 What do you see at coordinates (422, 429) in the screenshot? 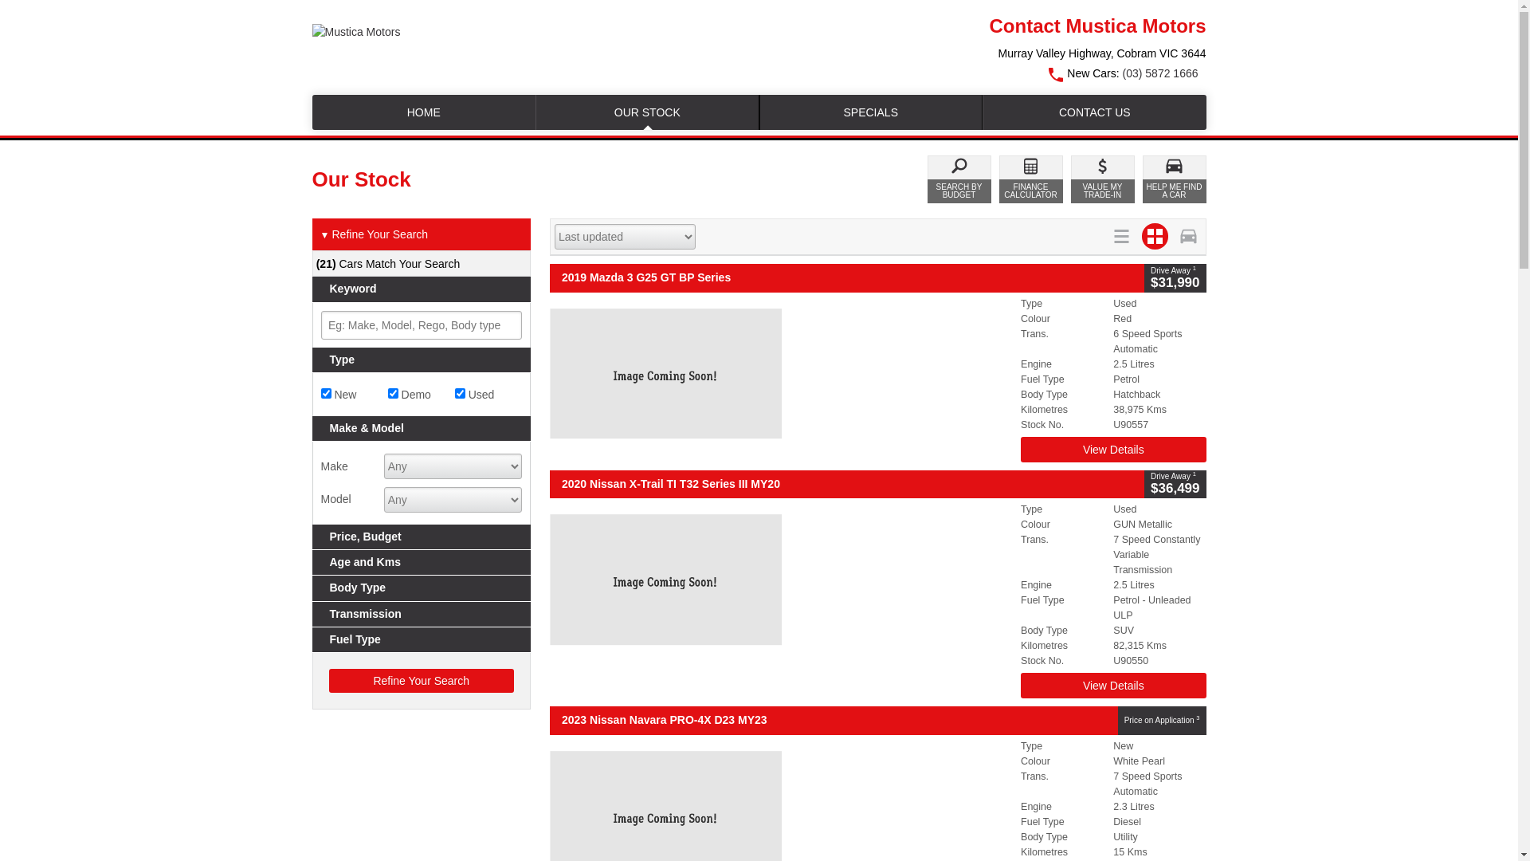
I see `Make & Model` at bounding box center [422, 429].